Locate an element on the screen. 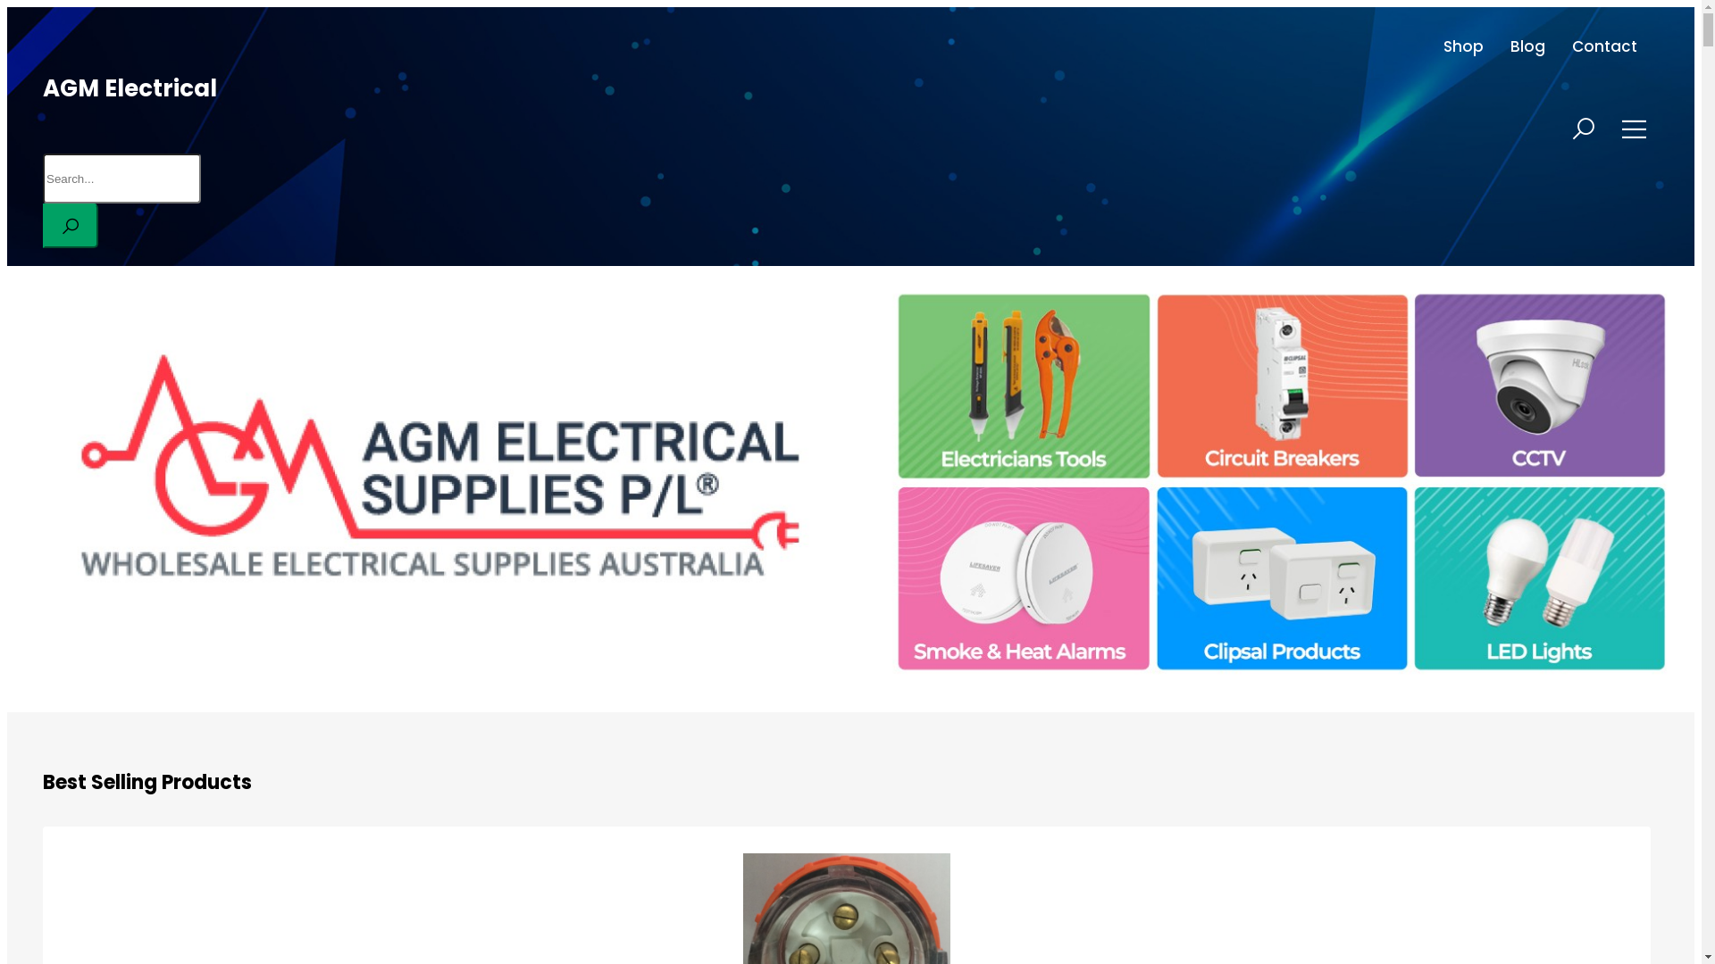 Image resolution: width=1715 pixels, height=964 pixels. Blog is located at coordinates (1527, 46).